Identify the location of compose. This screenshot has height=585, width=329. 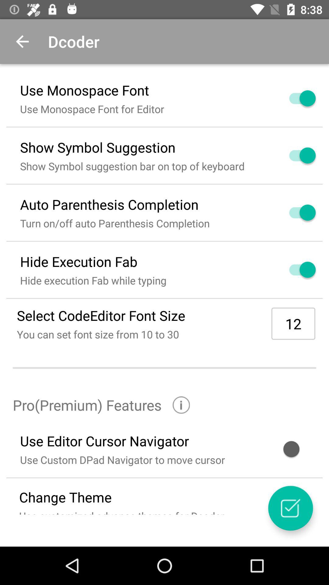
(291, 508).